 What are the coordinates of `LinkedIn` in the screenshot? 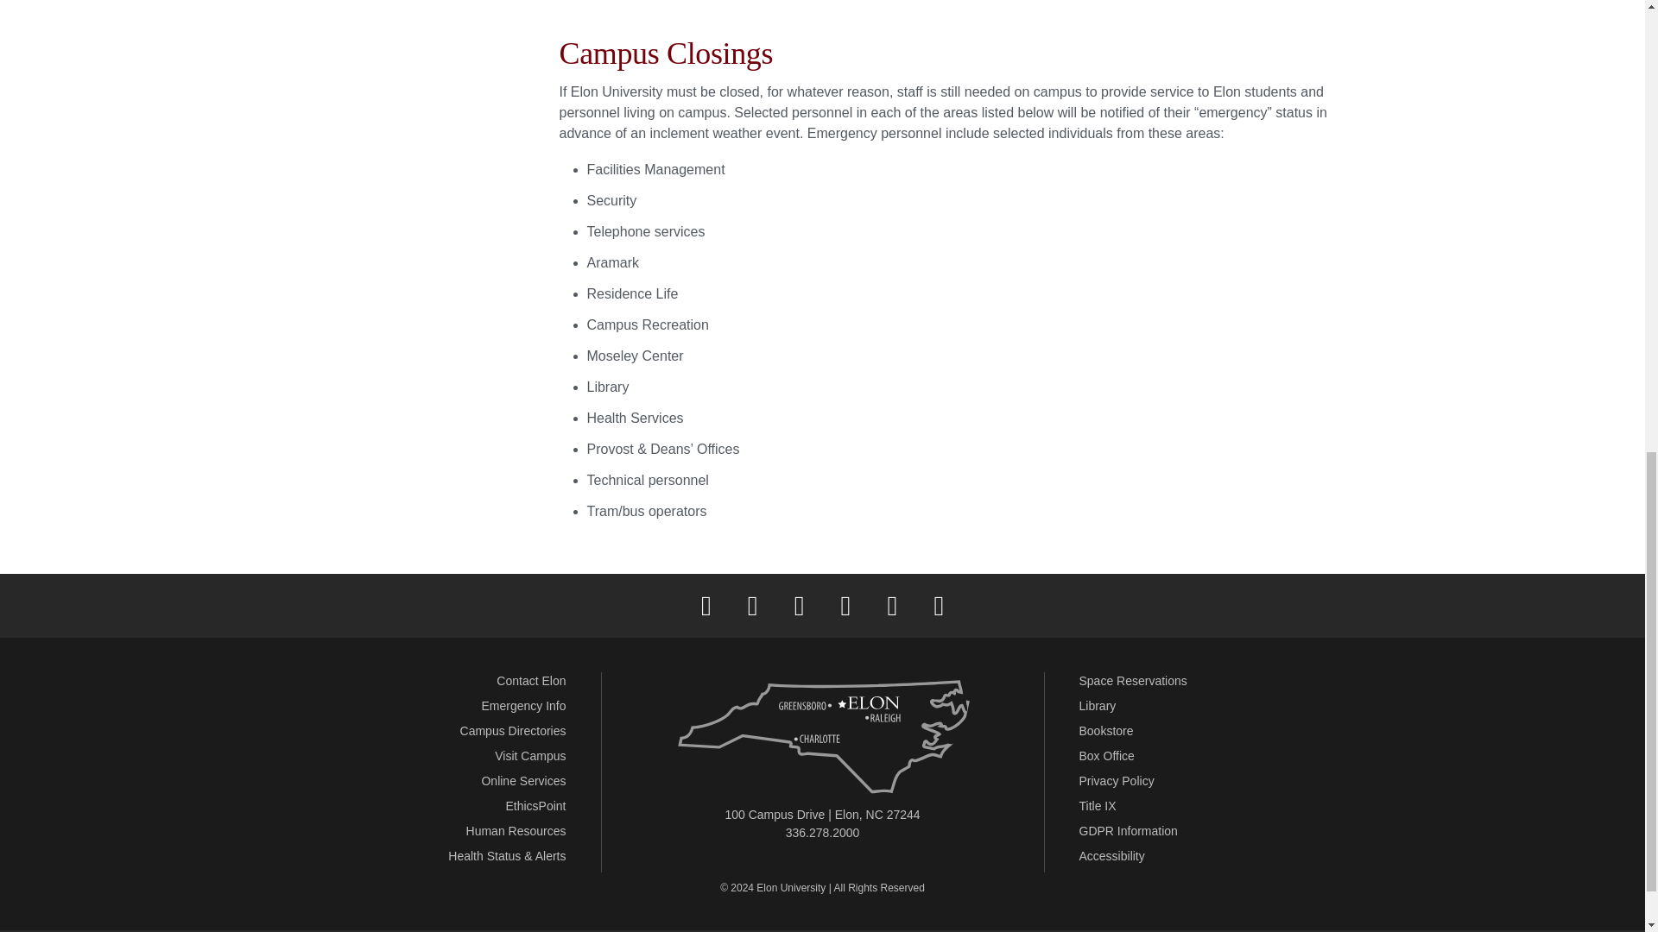 It's located at (845, 606).